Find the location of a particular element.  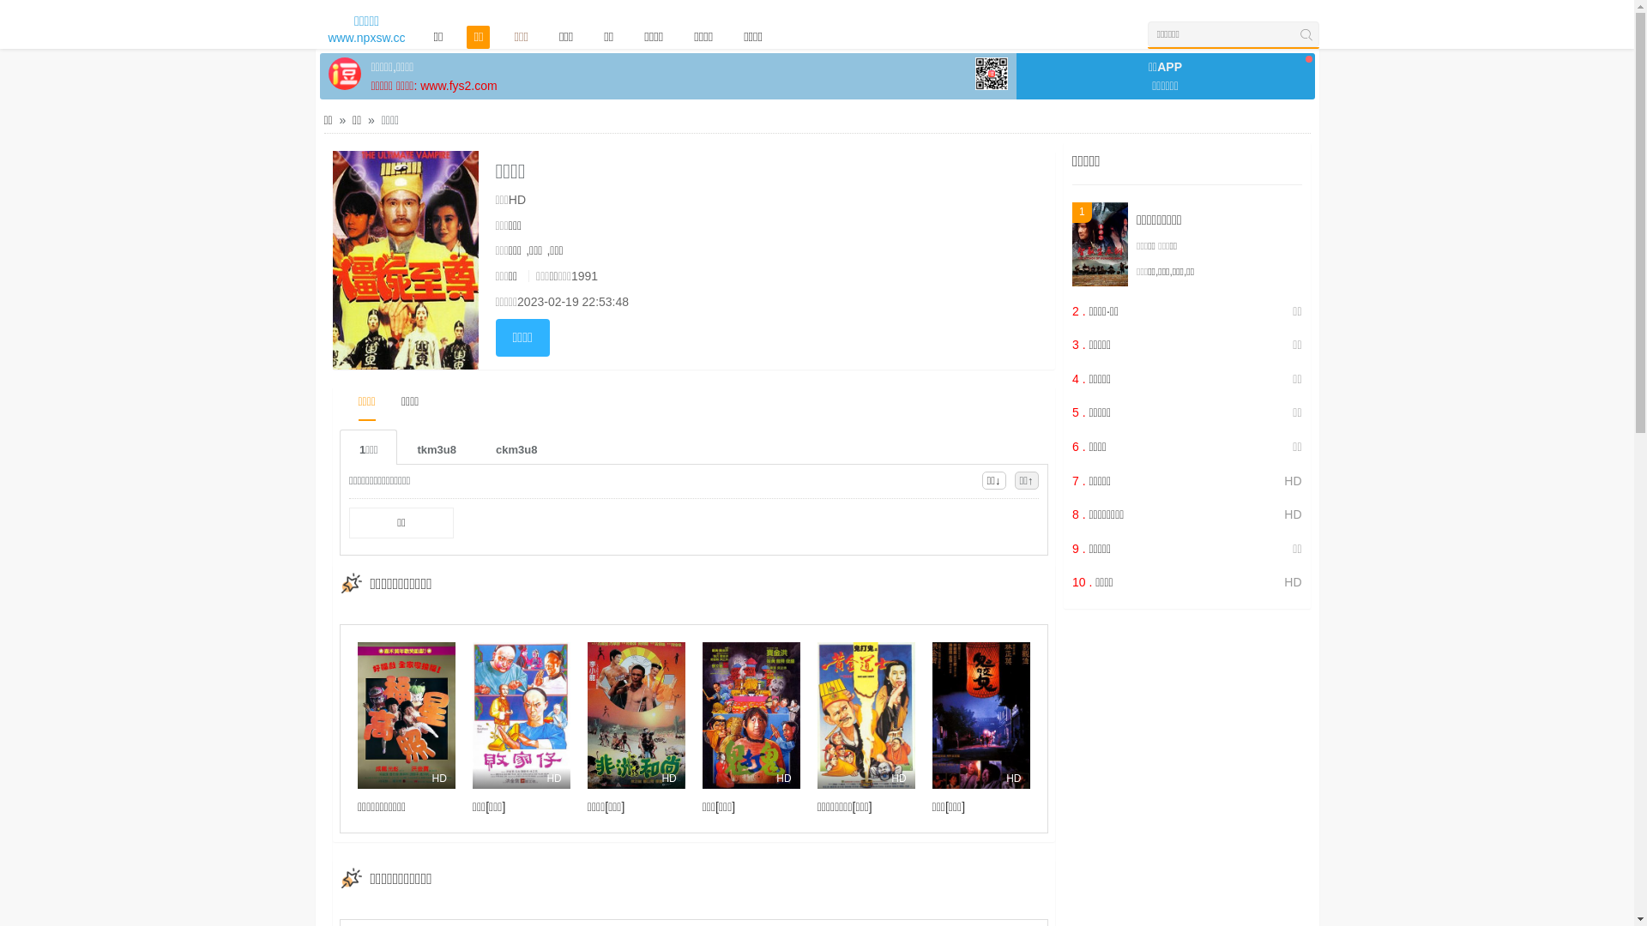

tkm3u8 is located at coordinates (437, 448).